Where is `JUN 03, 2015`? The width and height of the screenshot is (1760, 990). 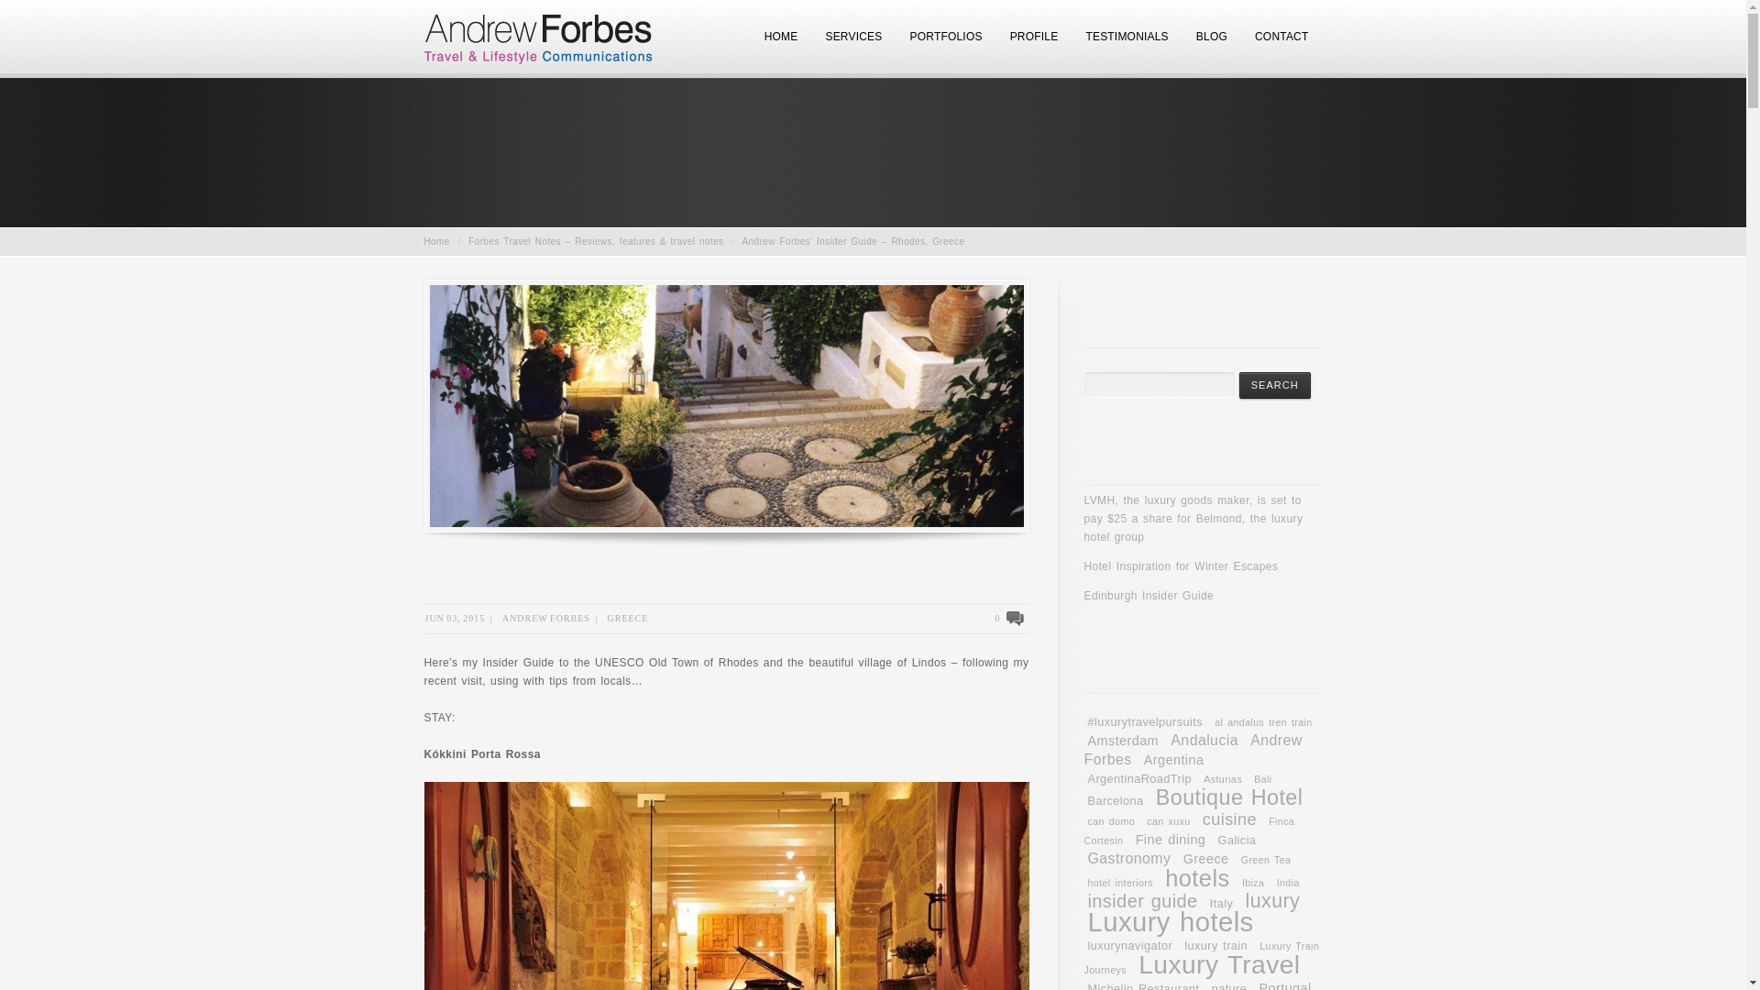 JUN 03, 2015 is located at coordinates (455, 618).